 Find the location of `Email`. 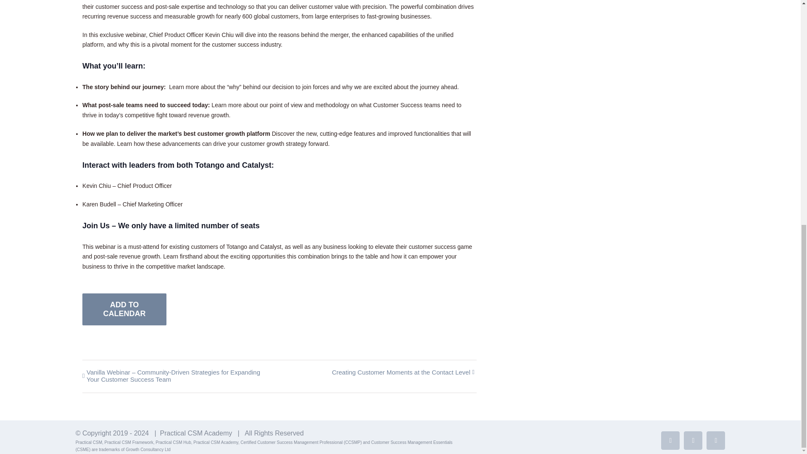

Email is located at coordinates (715, 441).